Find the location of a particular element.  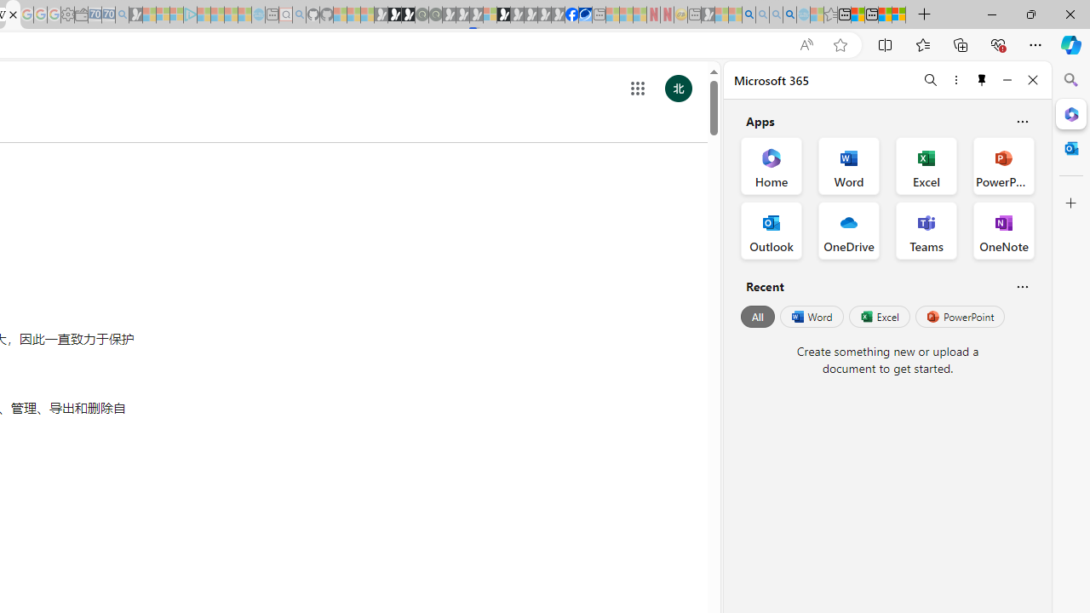

Word is located at coordinates (811, 317).